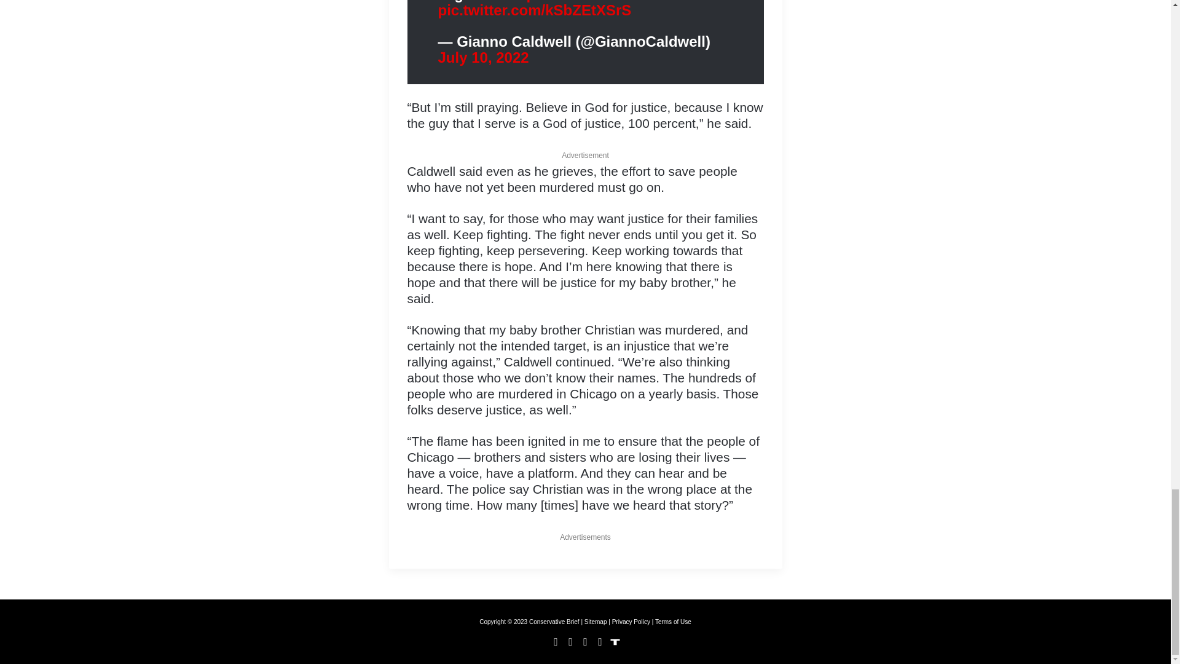 This screenshot has width=1180, height=664. I want to click on Privacy Policy, so click(631, 622).